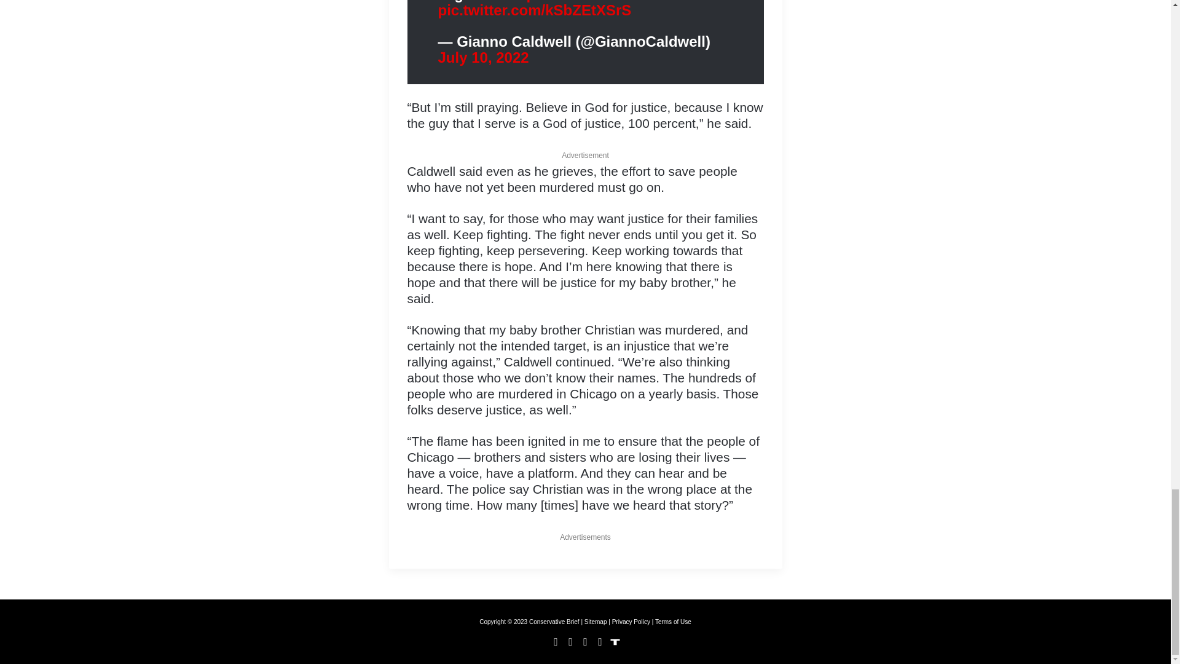 This screenshot has width=1180, height=664. I want to click on Privacy Policy, so click(631, 622).